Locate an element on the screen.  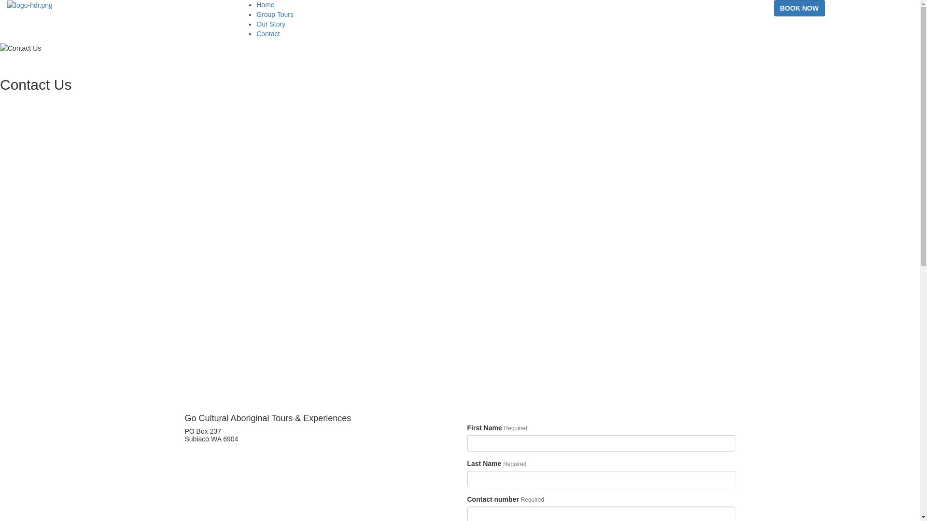
BOOK NOW is located at coordinates (799, 8).